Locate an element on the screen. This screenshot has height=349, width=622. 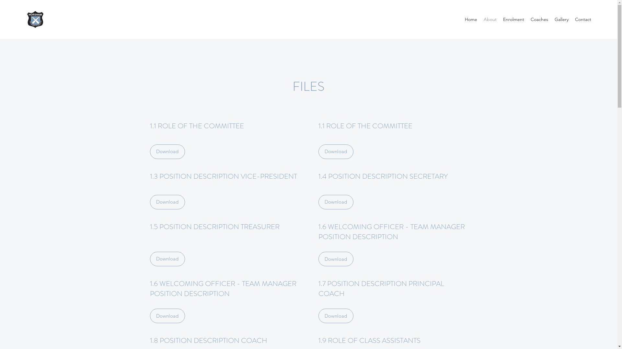
Home is located at coordinates (471, 19).